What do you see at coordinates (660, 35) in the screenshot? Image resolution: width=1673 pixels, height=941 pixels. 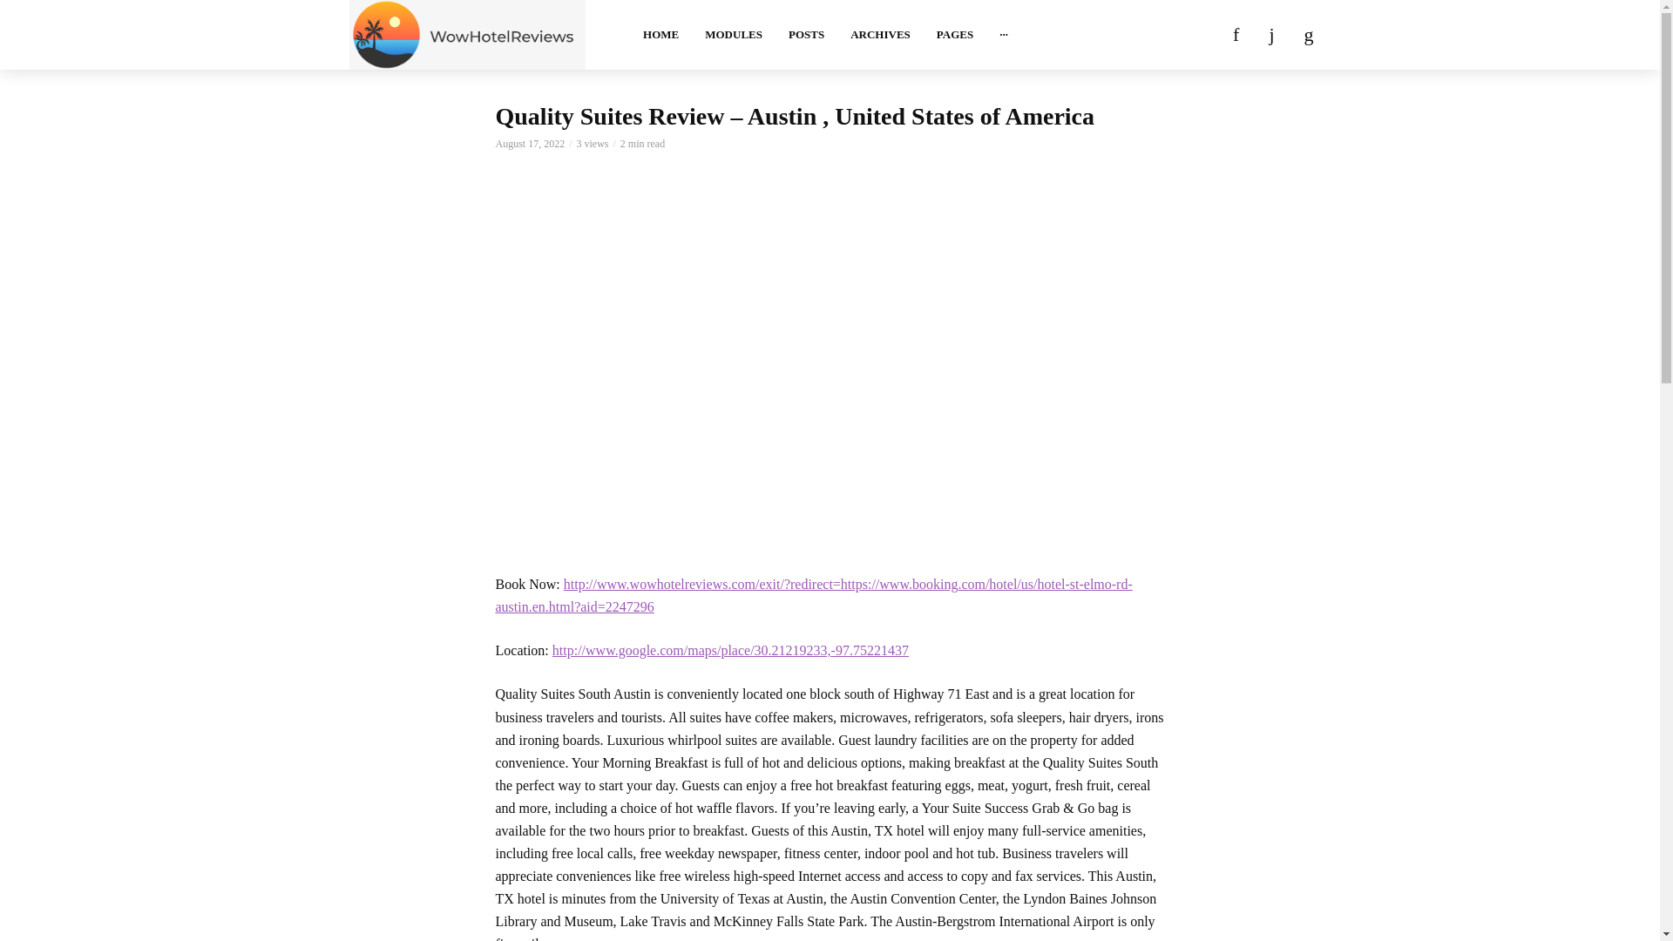 I see `HOME` at bounding box center [660, 35].